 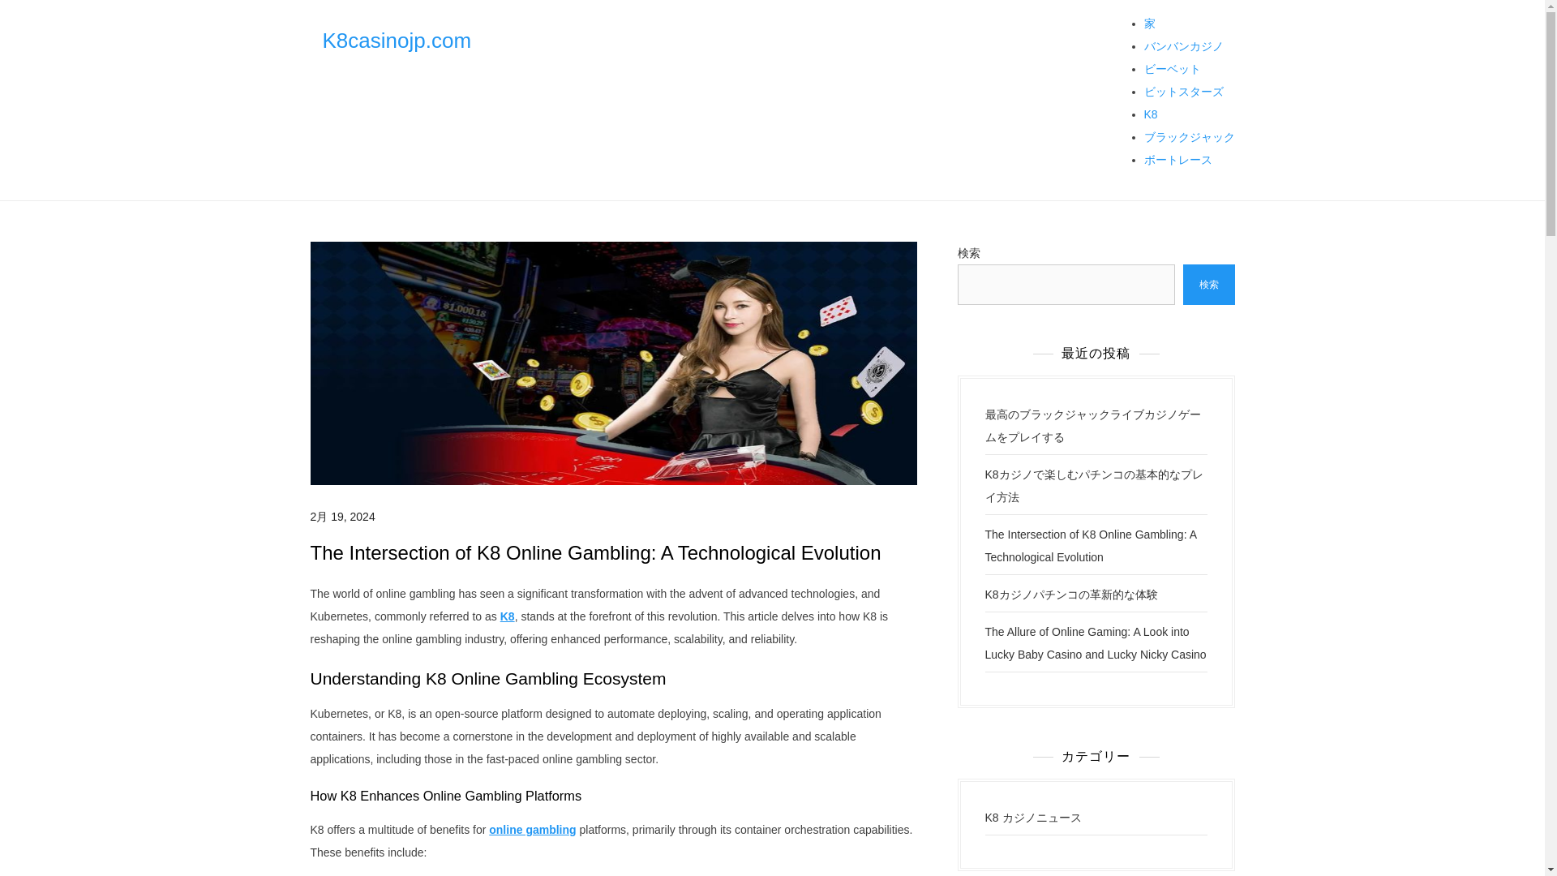 I want to click on online gambling, so click(x=532, y=830).